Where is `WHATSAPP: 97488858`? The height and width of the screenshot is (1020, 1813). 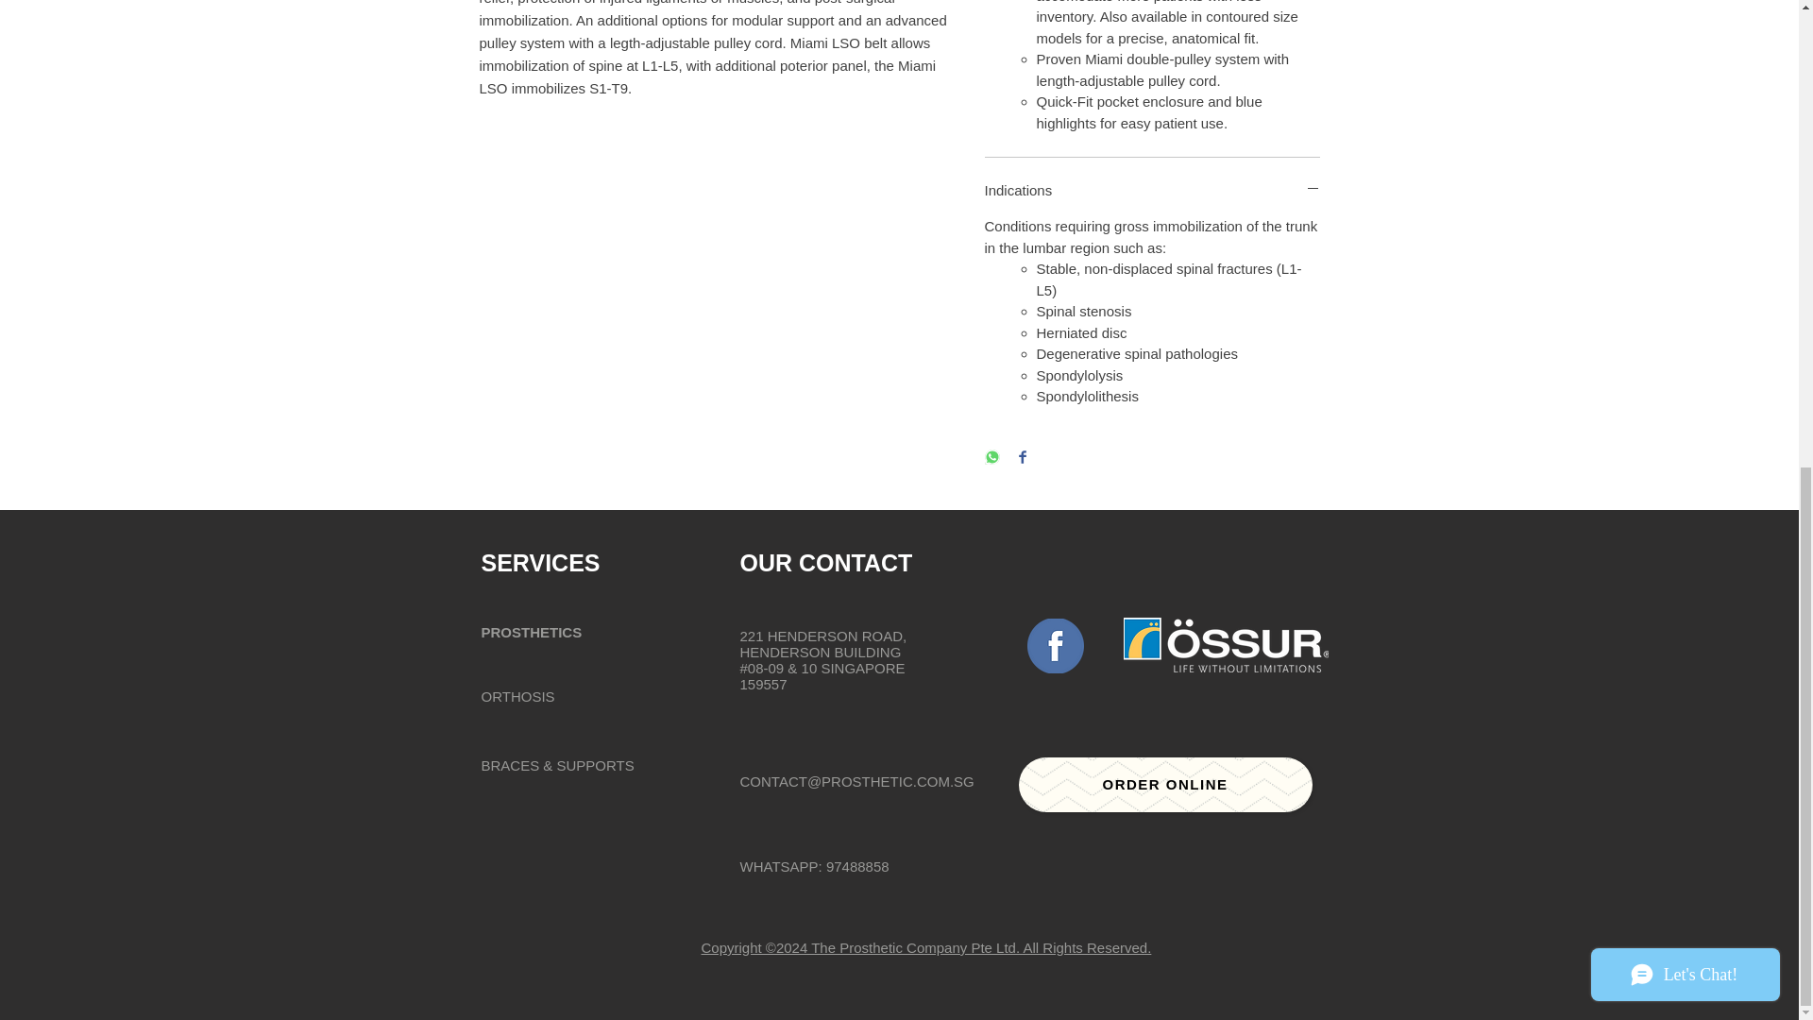 WHATSAPP: 97488858 is located at coordinates (814, 866).